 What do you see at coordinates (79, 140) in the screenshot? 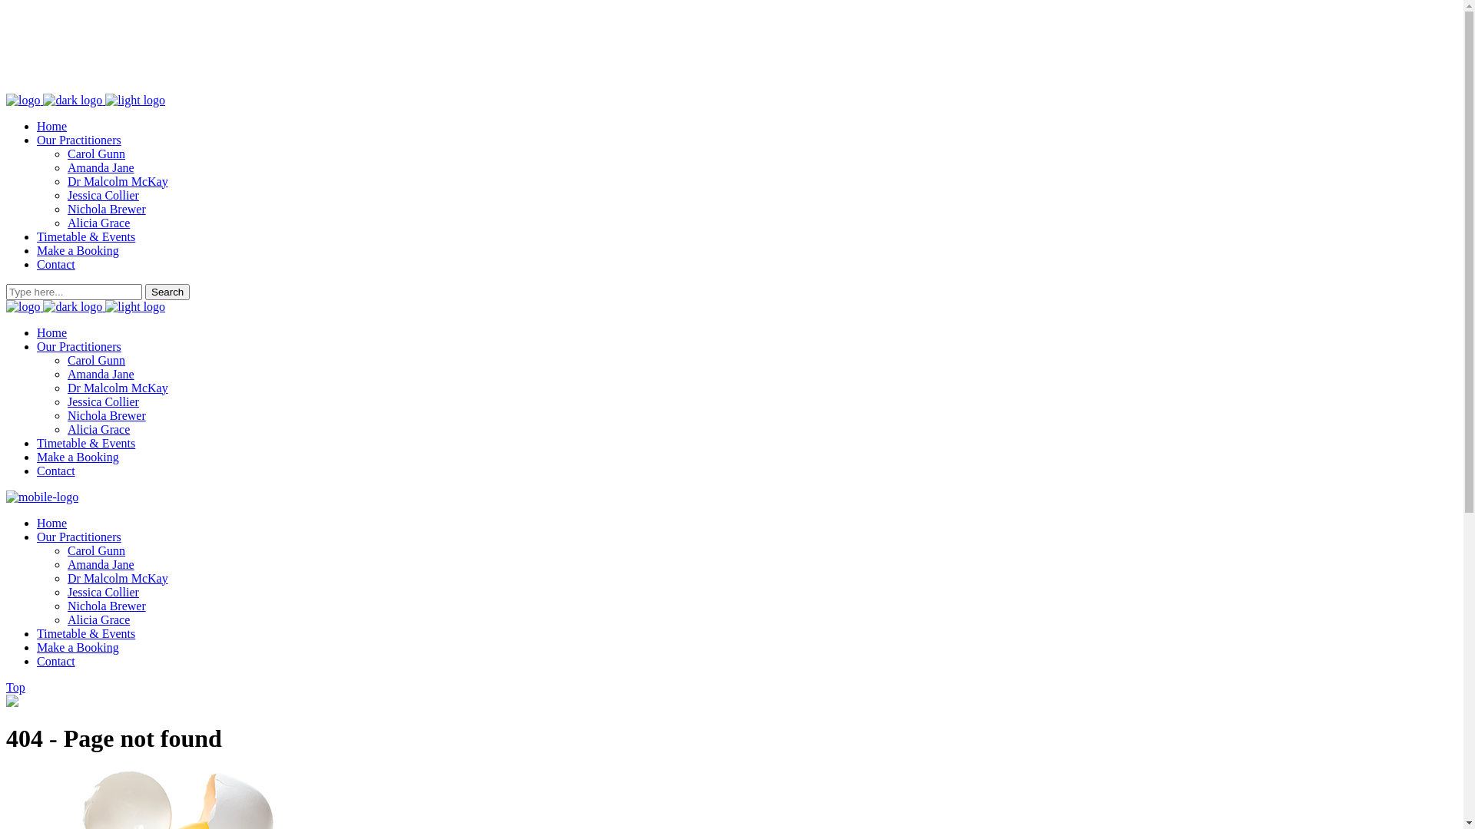
I see `Our Practitioners` at bounding box center [79, 140].